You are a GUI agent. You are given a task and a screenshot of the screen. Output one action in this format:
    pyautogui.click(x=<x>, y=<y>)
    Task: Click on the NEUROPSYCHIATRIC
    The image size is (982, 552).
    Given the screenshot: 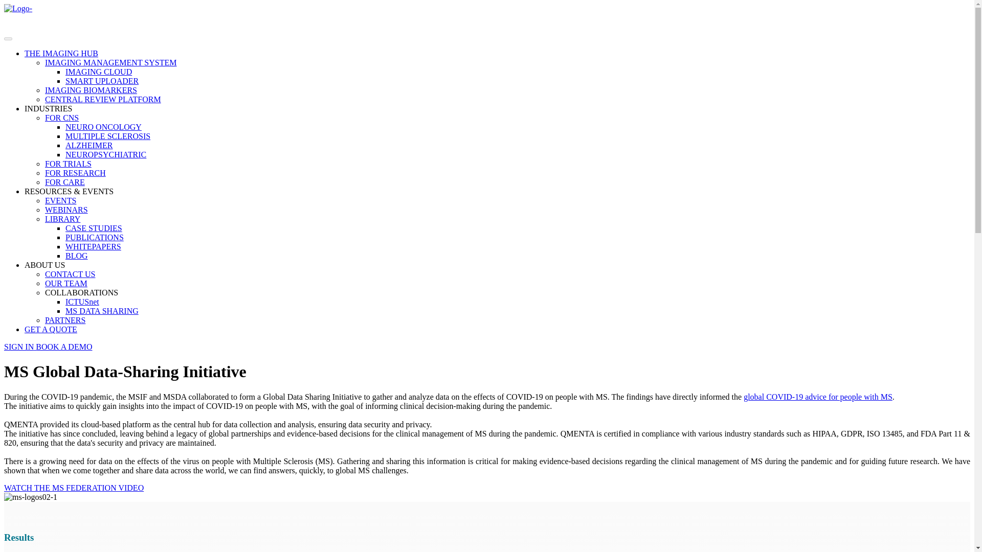 What is the action you would take?
    pyautogui.click(x=106, y=154)
    